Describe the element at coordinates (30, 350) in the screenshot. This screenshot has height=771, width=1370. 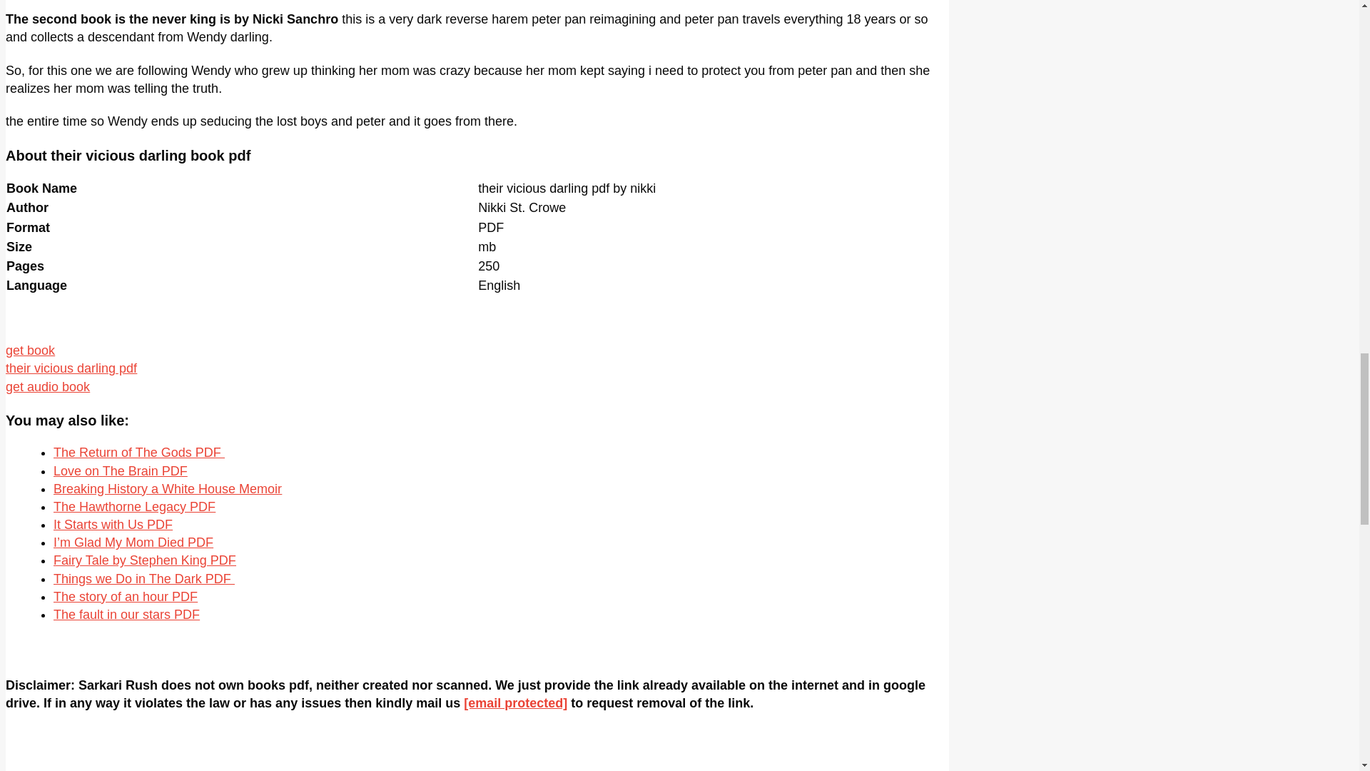
I see `get book` at that location.